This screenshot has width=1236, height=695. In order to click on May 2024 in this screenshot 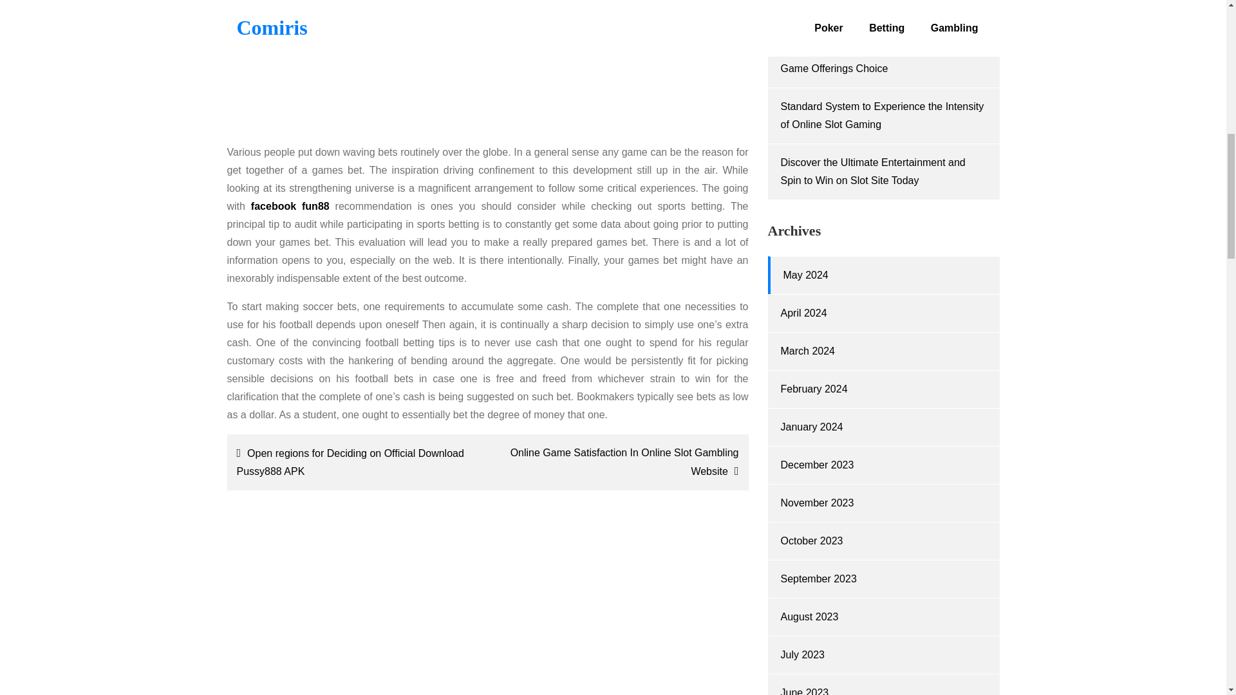, I will do `click(805, 275)`.